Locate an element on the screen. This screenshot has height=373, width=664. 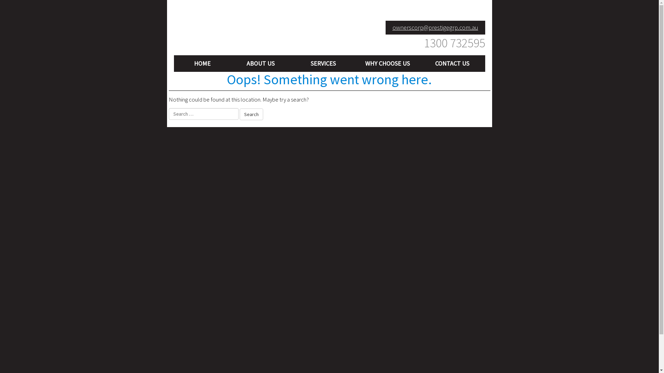
HOME is located at coordinates (202, 64).